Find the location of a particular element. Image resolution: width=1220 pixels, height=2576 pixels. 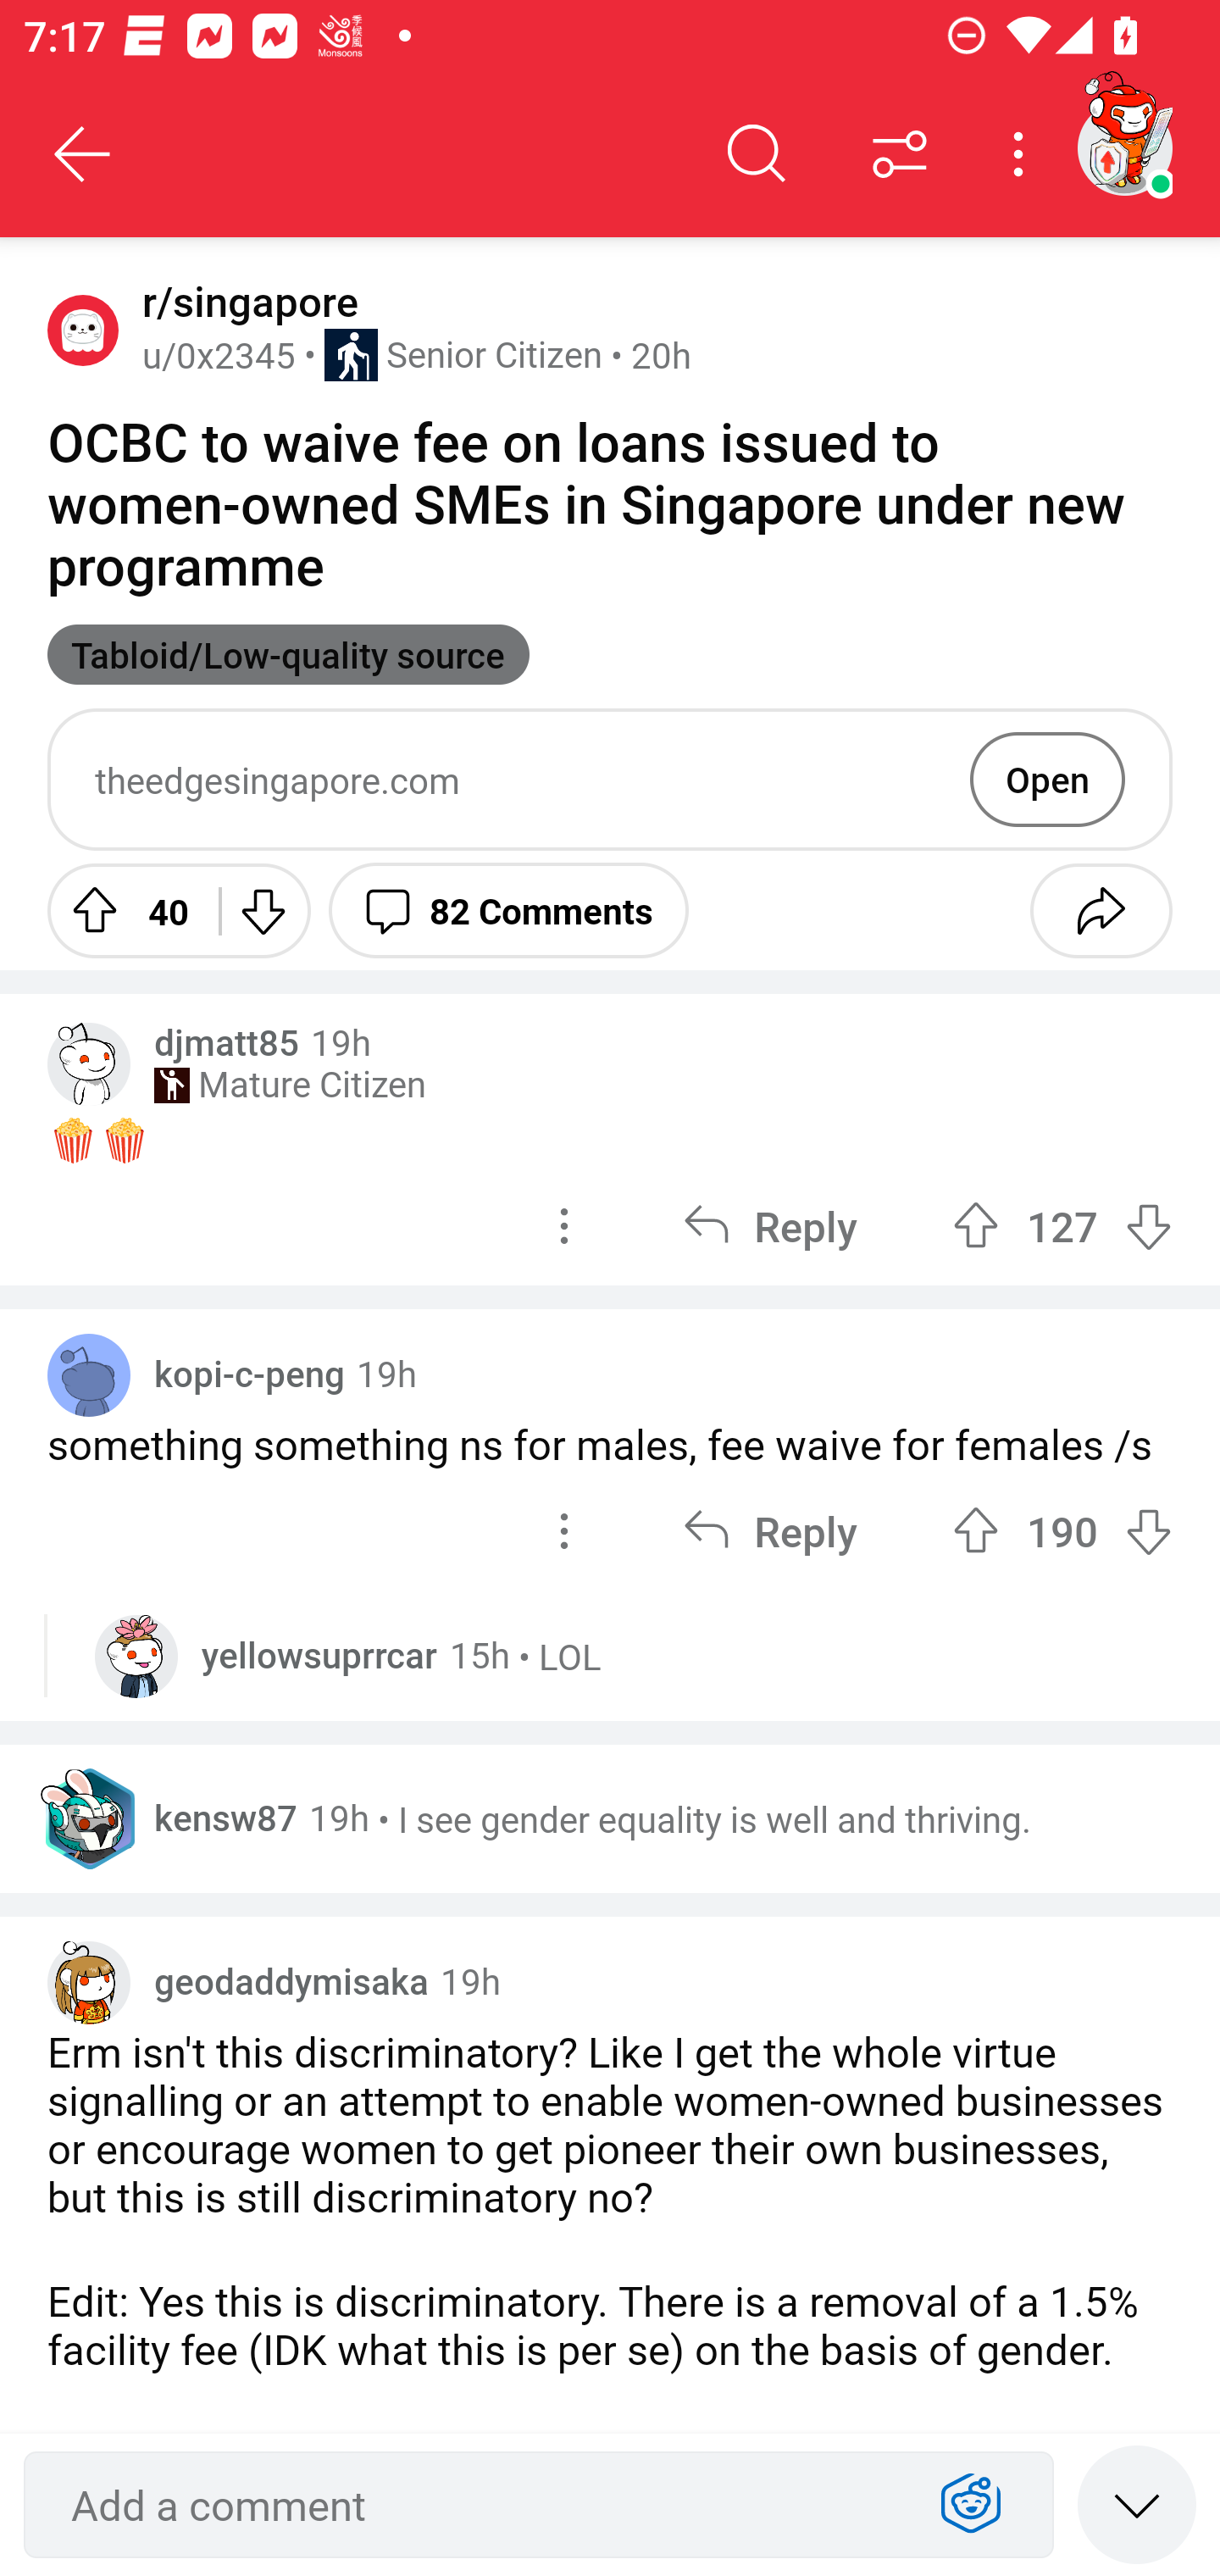

TestAppium002 account is located at coordinates (1124, 147).